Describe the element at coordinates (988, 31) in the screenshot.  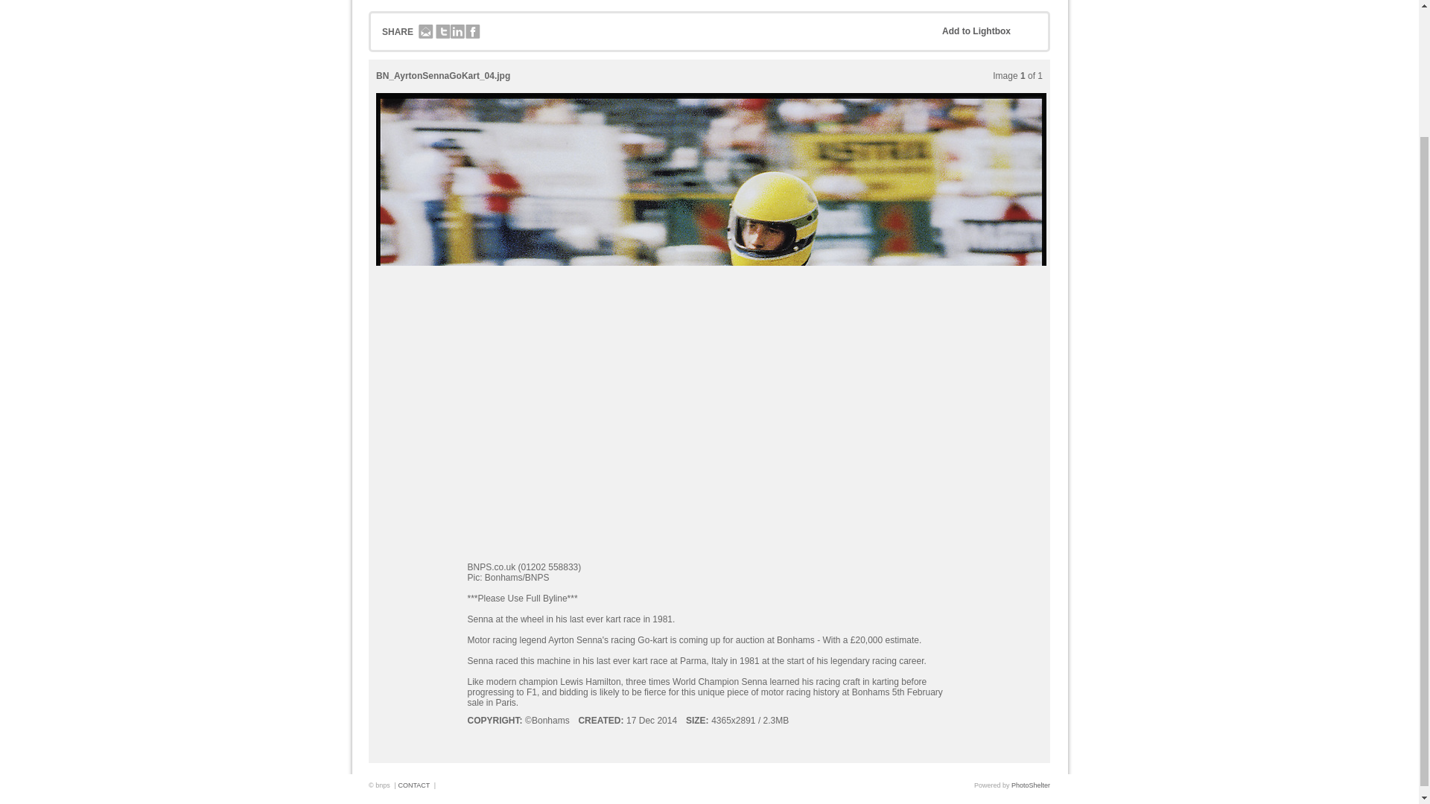
I see `Add to Lightbox` at that location.